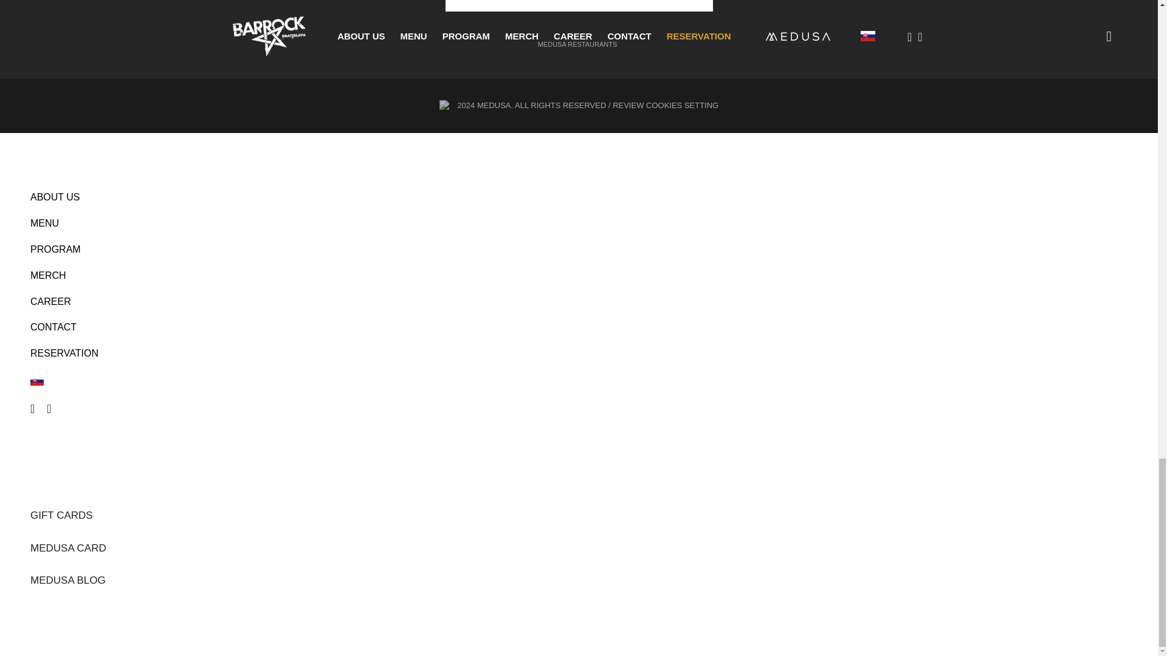  I want to click on MEDUSA CARD, so click(68, 548).